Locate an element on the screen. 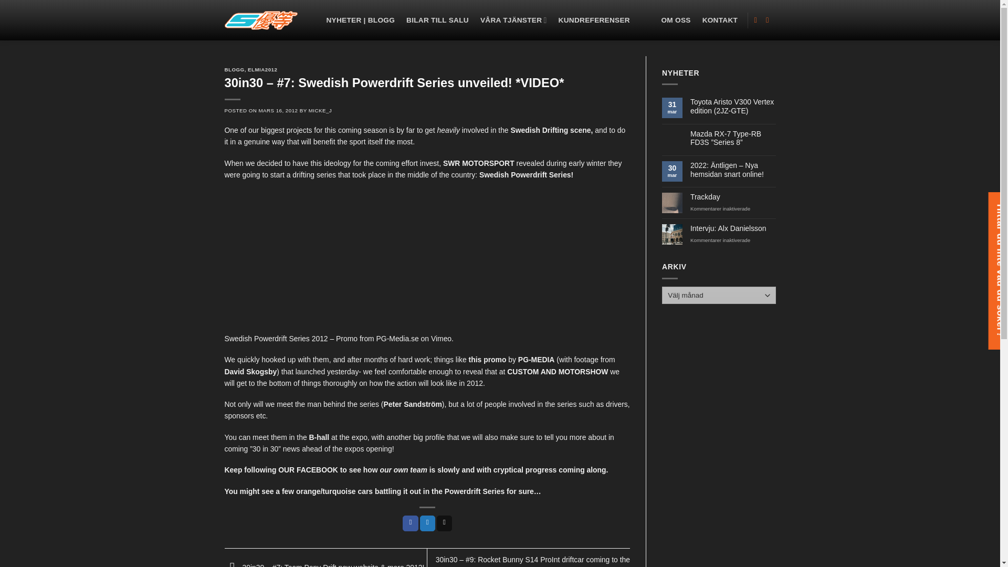 The image size is (1008, 567). MARS 16, 2012 is located at coordinates (277, 110).